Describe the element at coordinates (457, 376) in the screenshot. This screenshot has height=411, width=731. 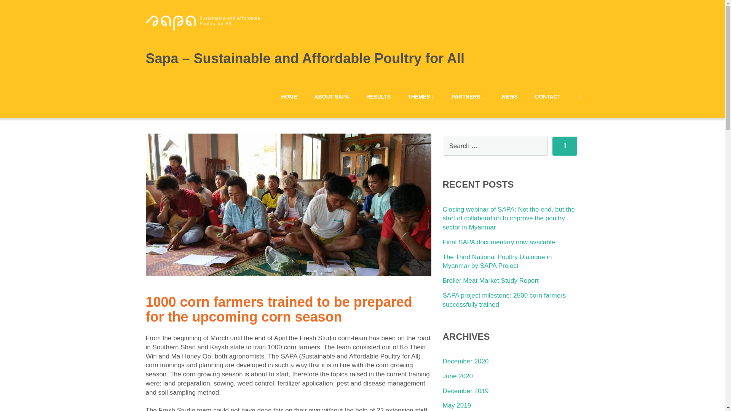
I see `June 2020` at that location.